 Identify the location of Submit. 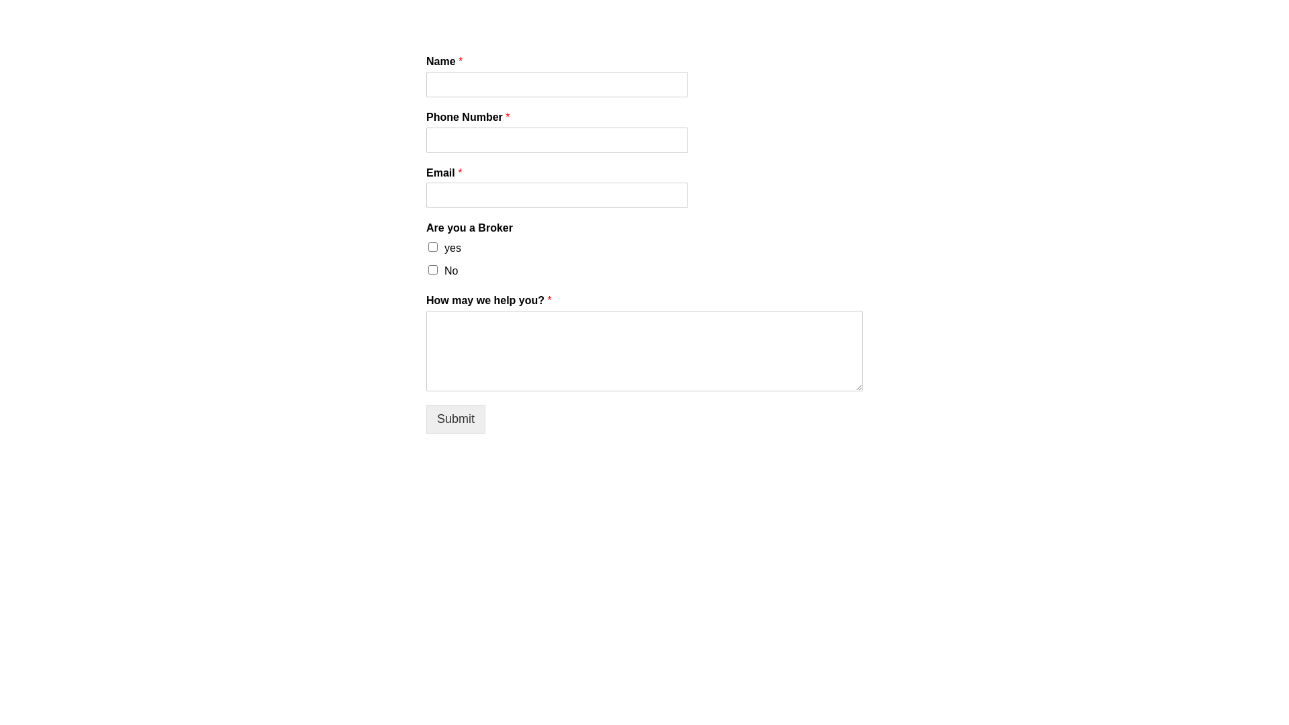
(456, 419).